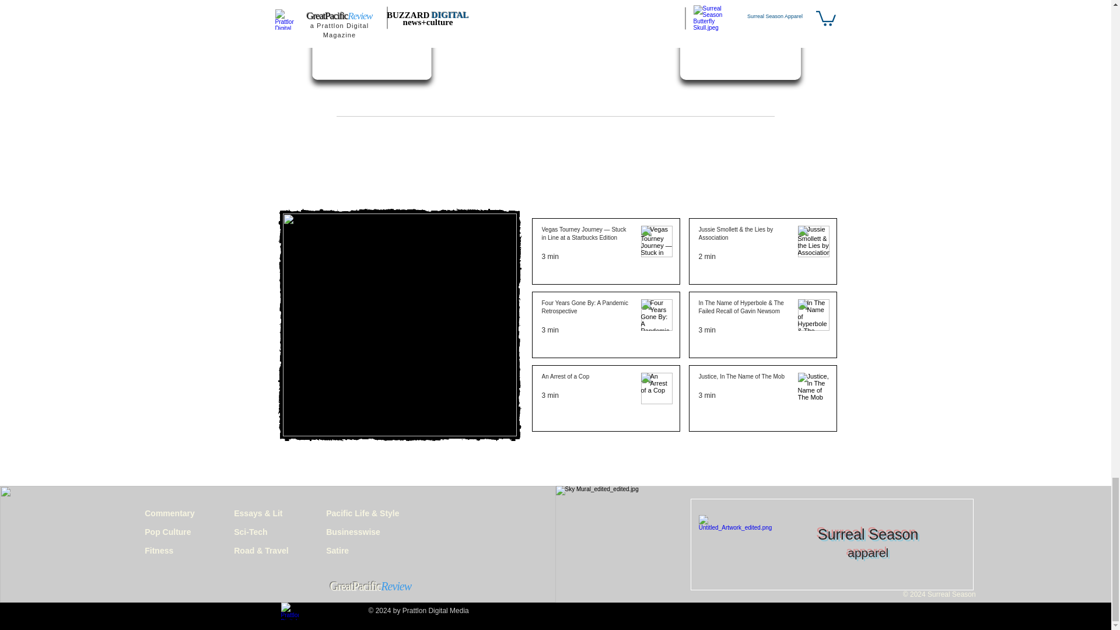 Image resolution: width=1120 pixels, height=630 pixels. I want to click on 3 min, so click(549, 257).